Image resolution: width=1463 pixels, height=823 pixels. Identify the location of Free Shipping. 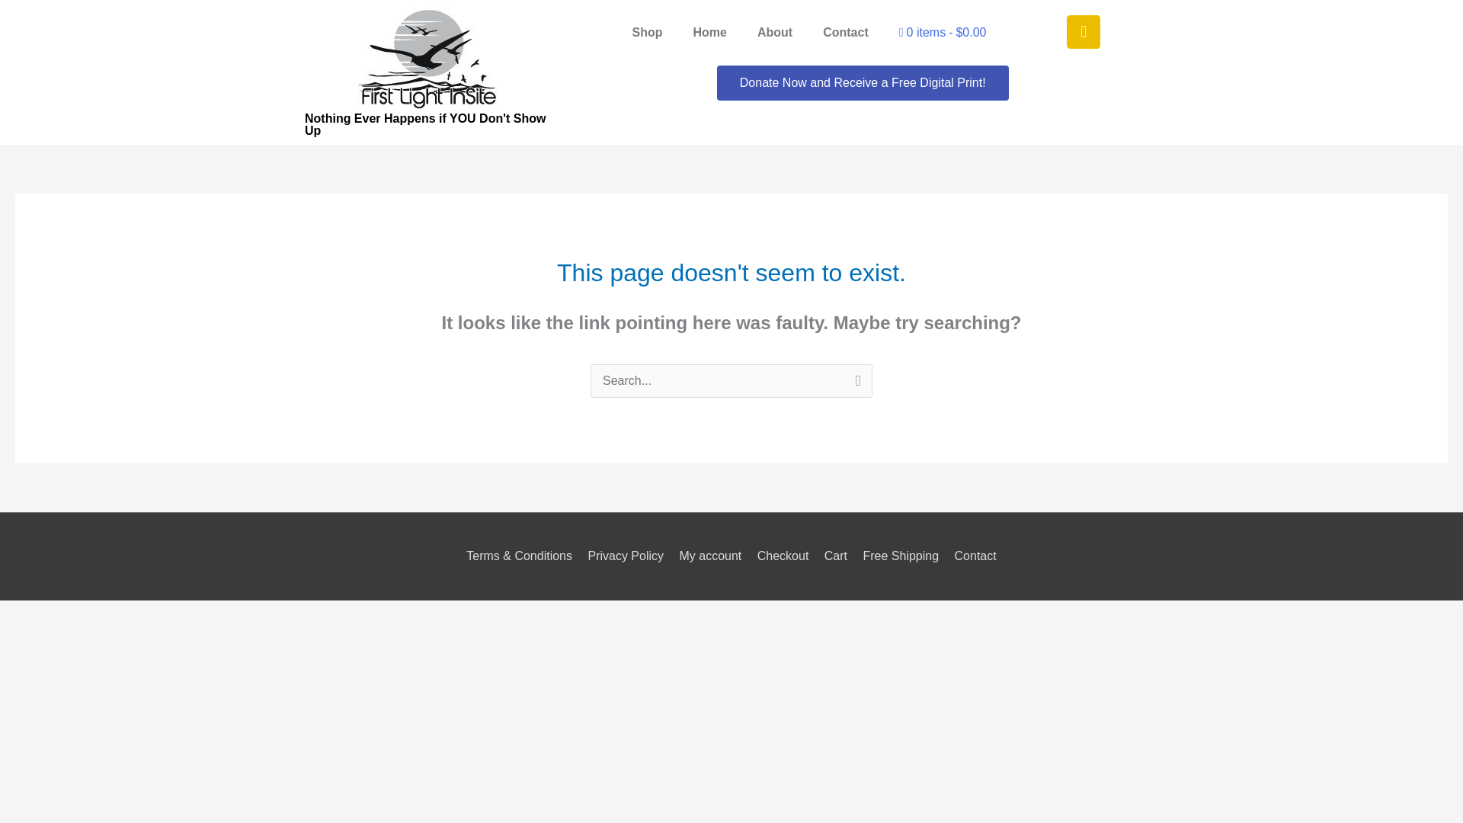
(901, 556).